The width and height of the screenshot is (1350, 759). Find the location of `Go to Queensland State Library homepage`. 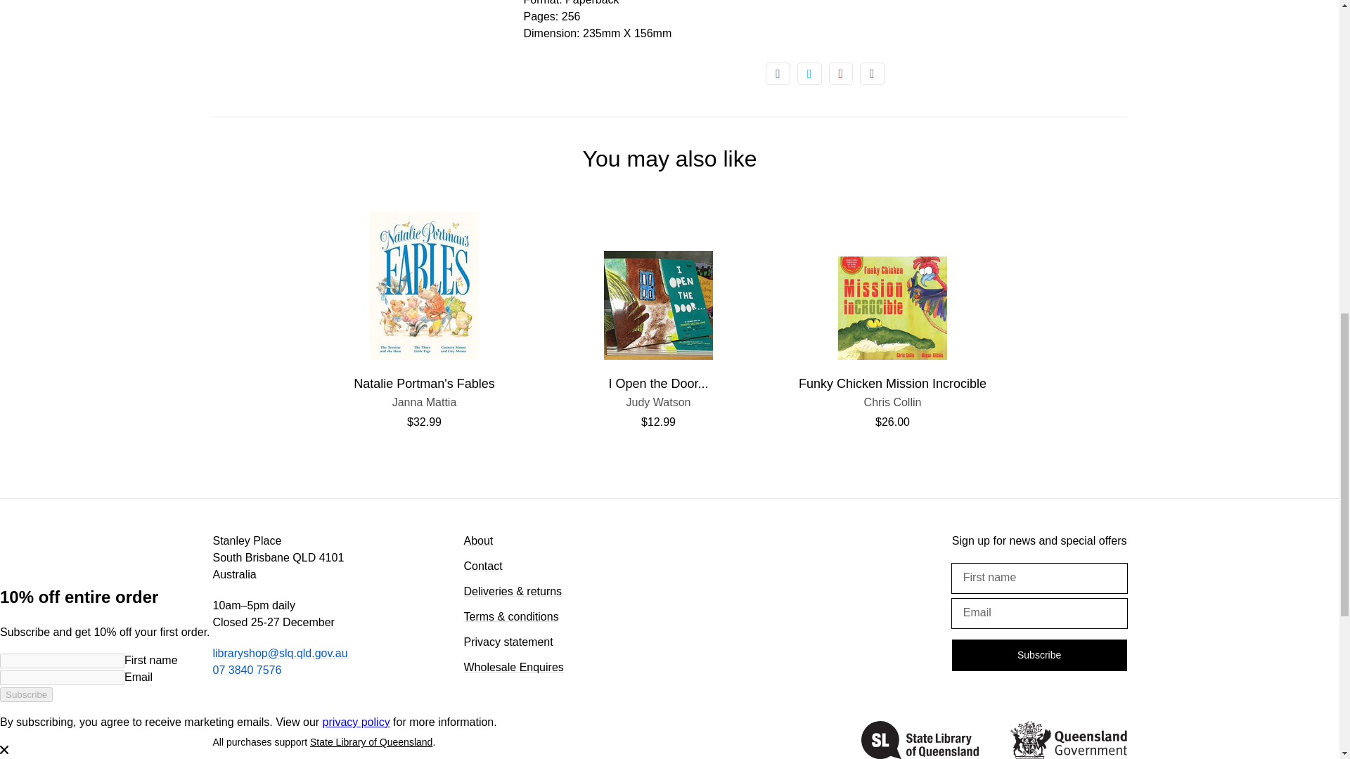

Go to Queensland State Library homepage is located at coordinates (1067, 740).